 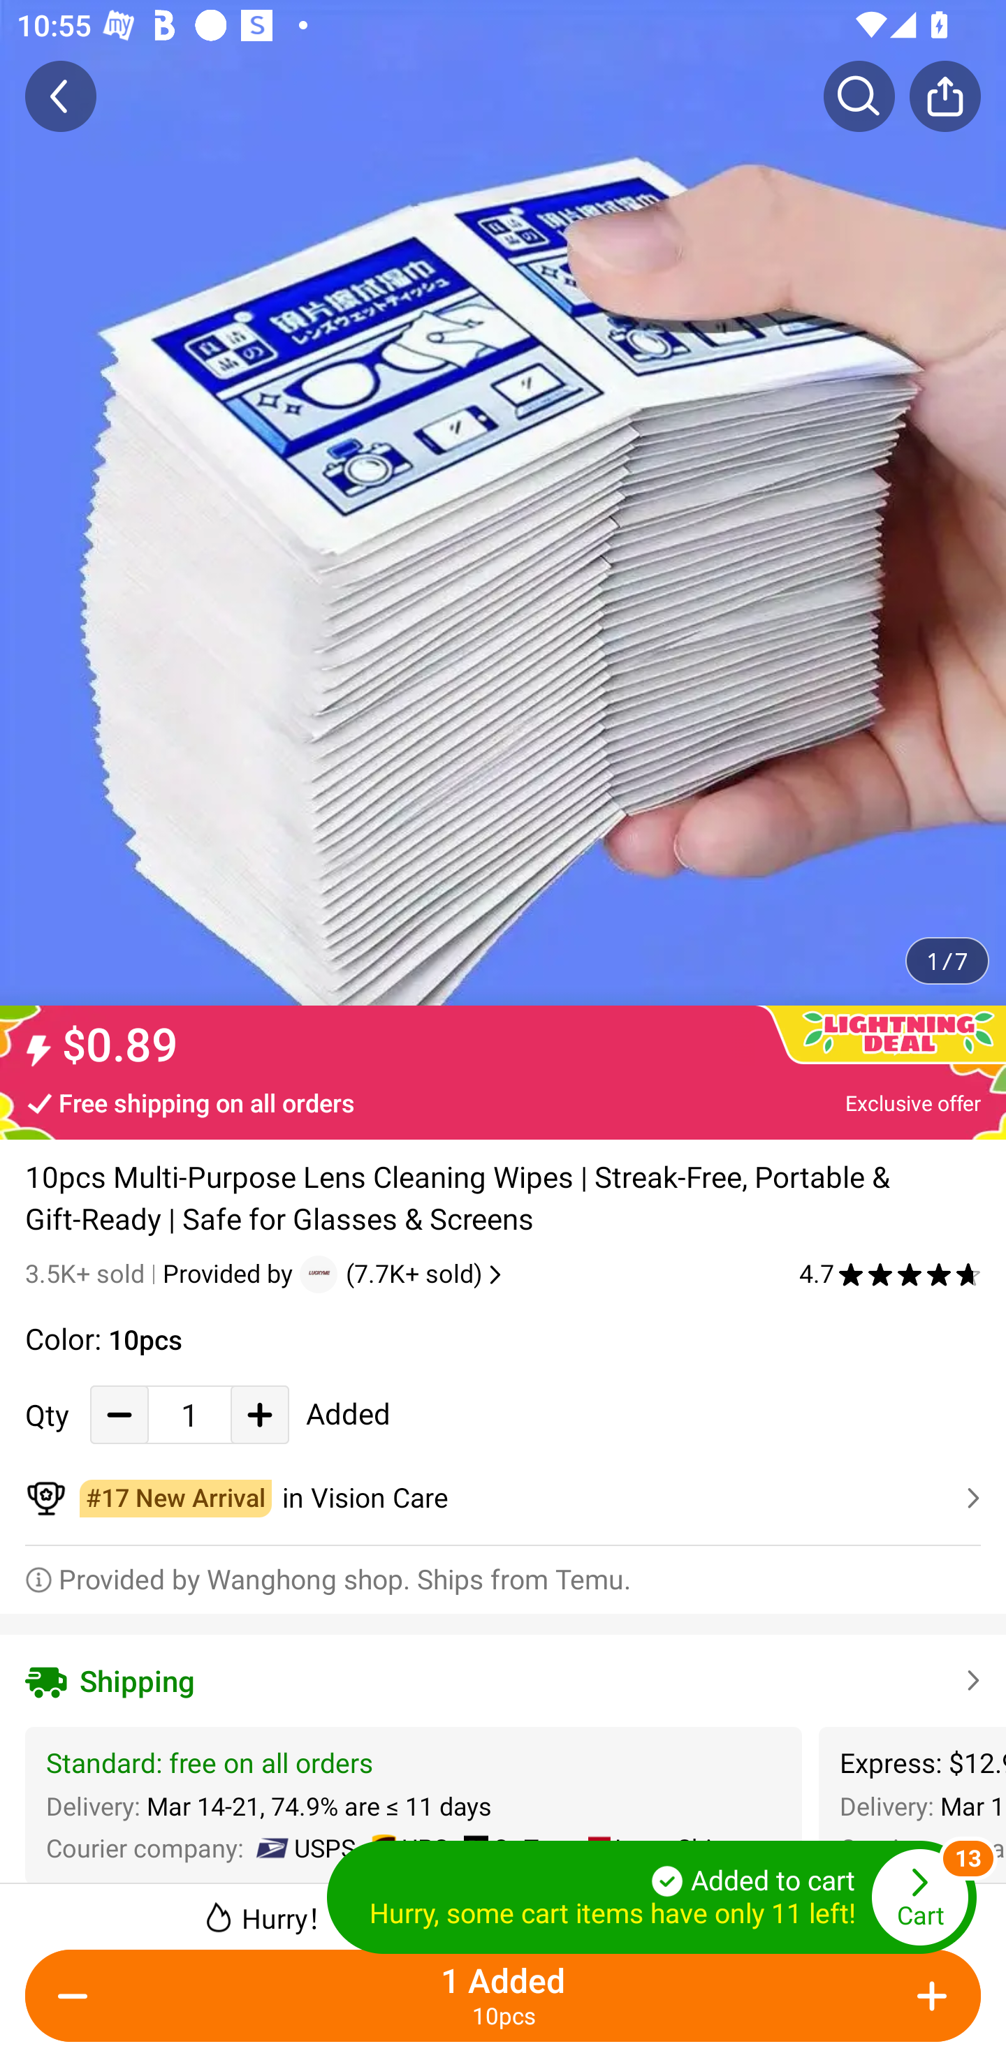 I want to click on Share, so click(x=945, y=96).